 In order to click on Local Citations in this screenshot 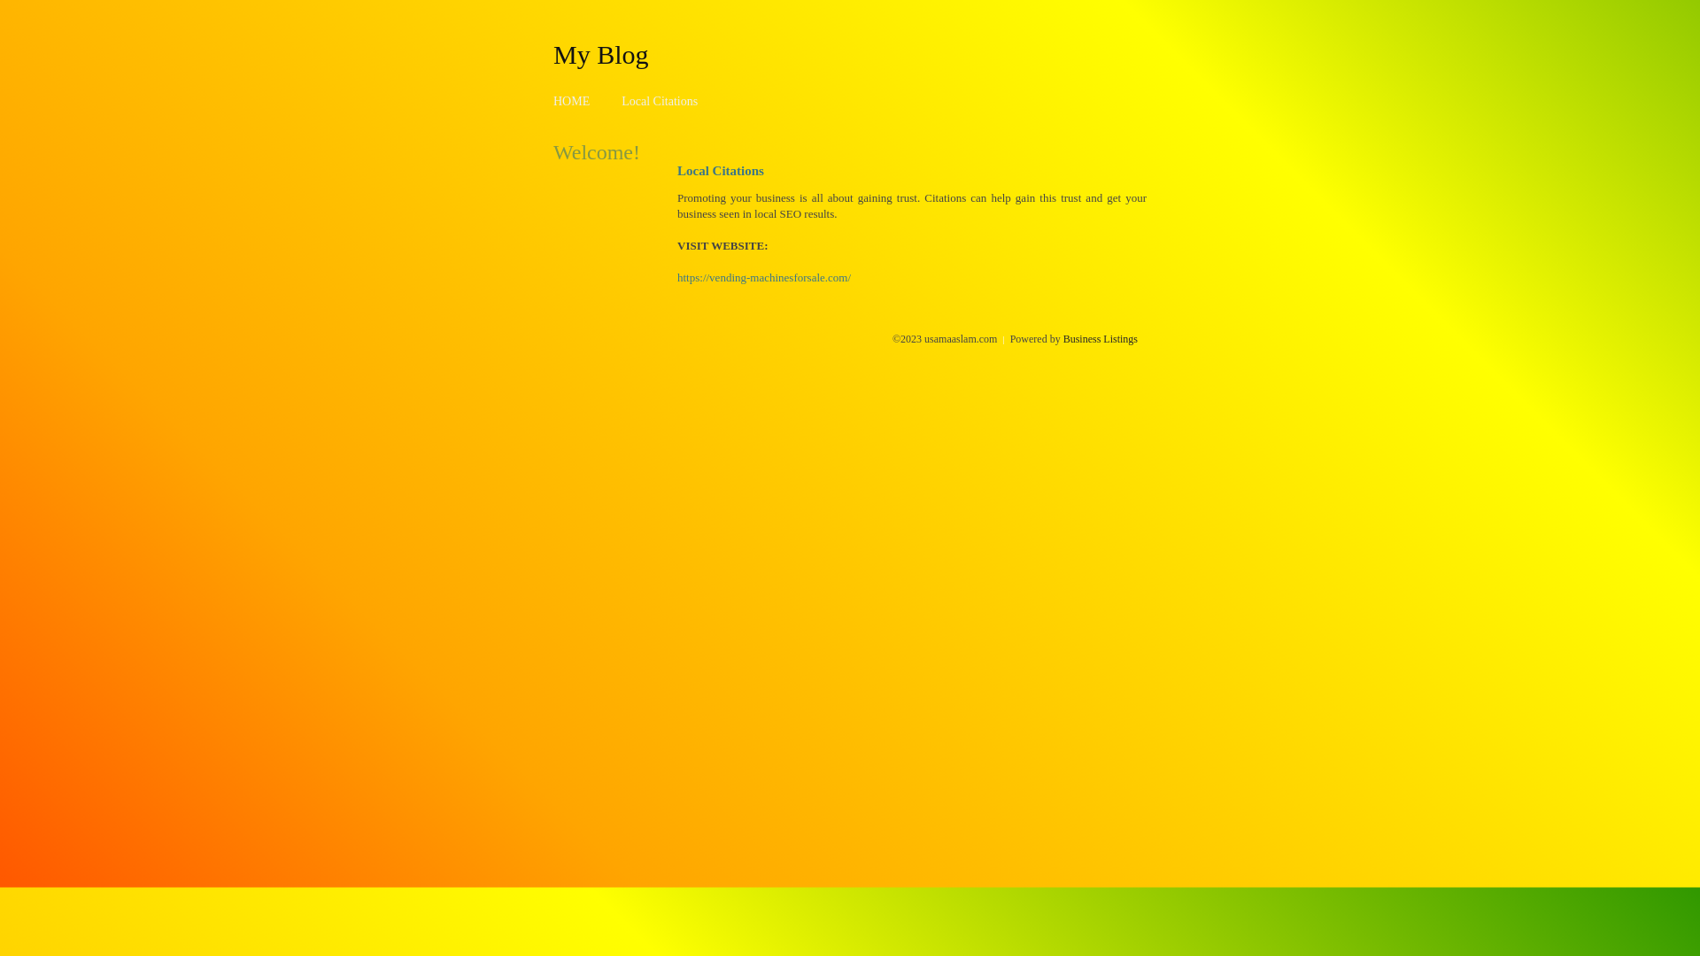, I will do `click(660, 101)`.